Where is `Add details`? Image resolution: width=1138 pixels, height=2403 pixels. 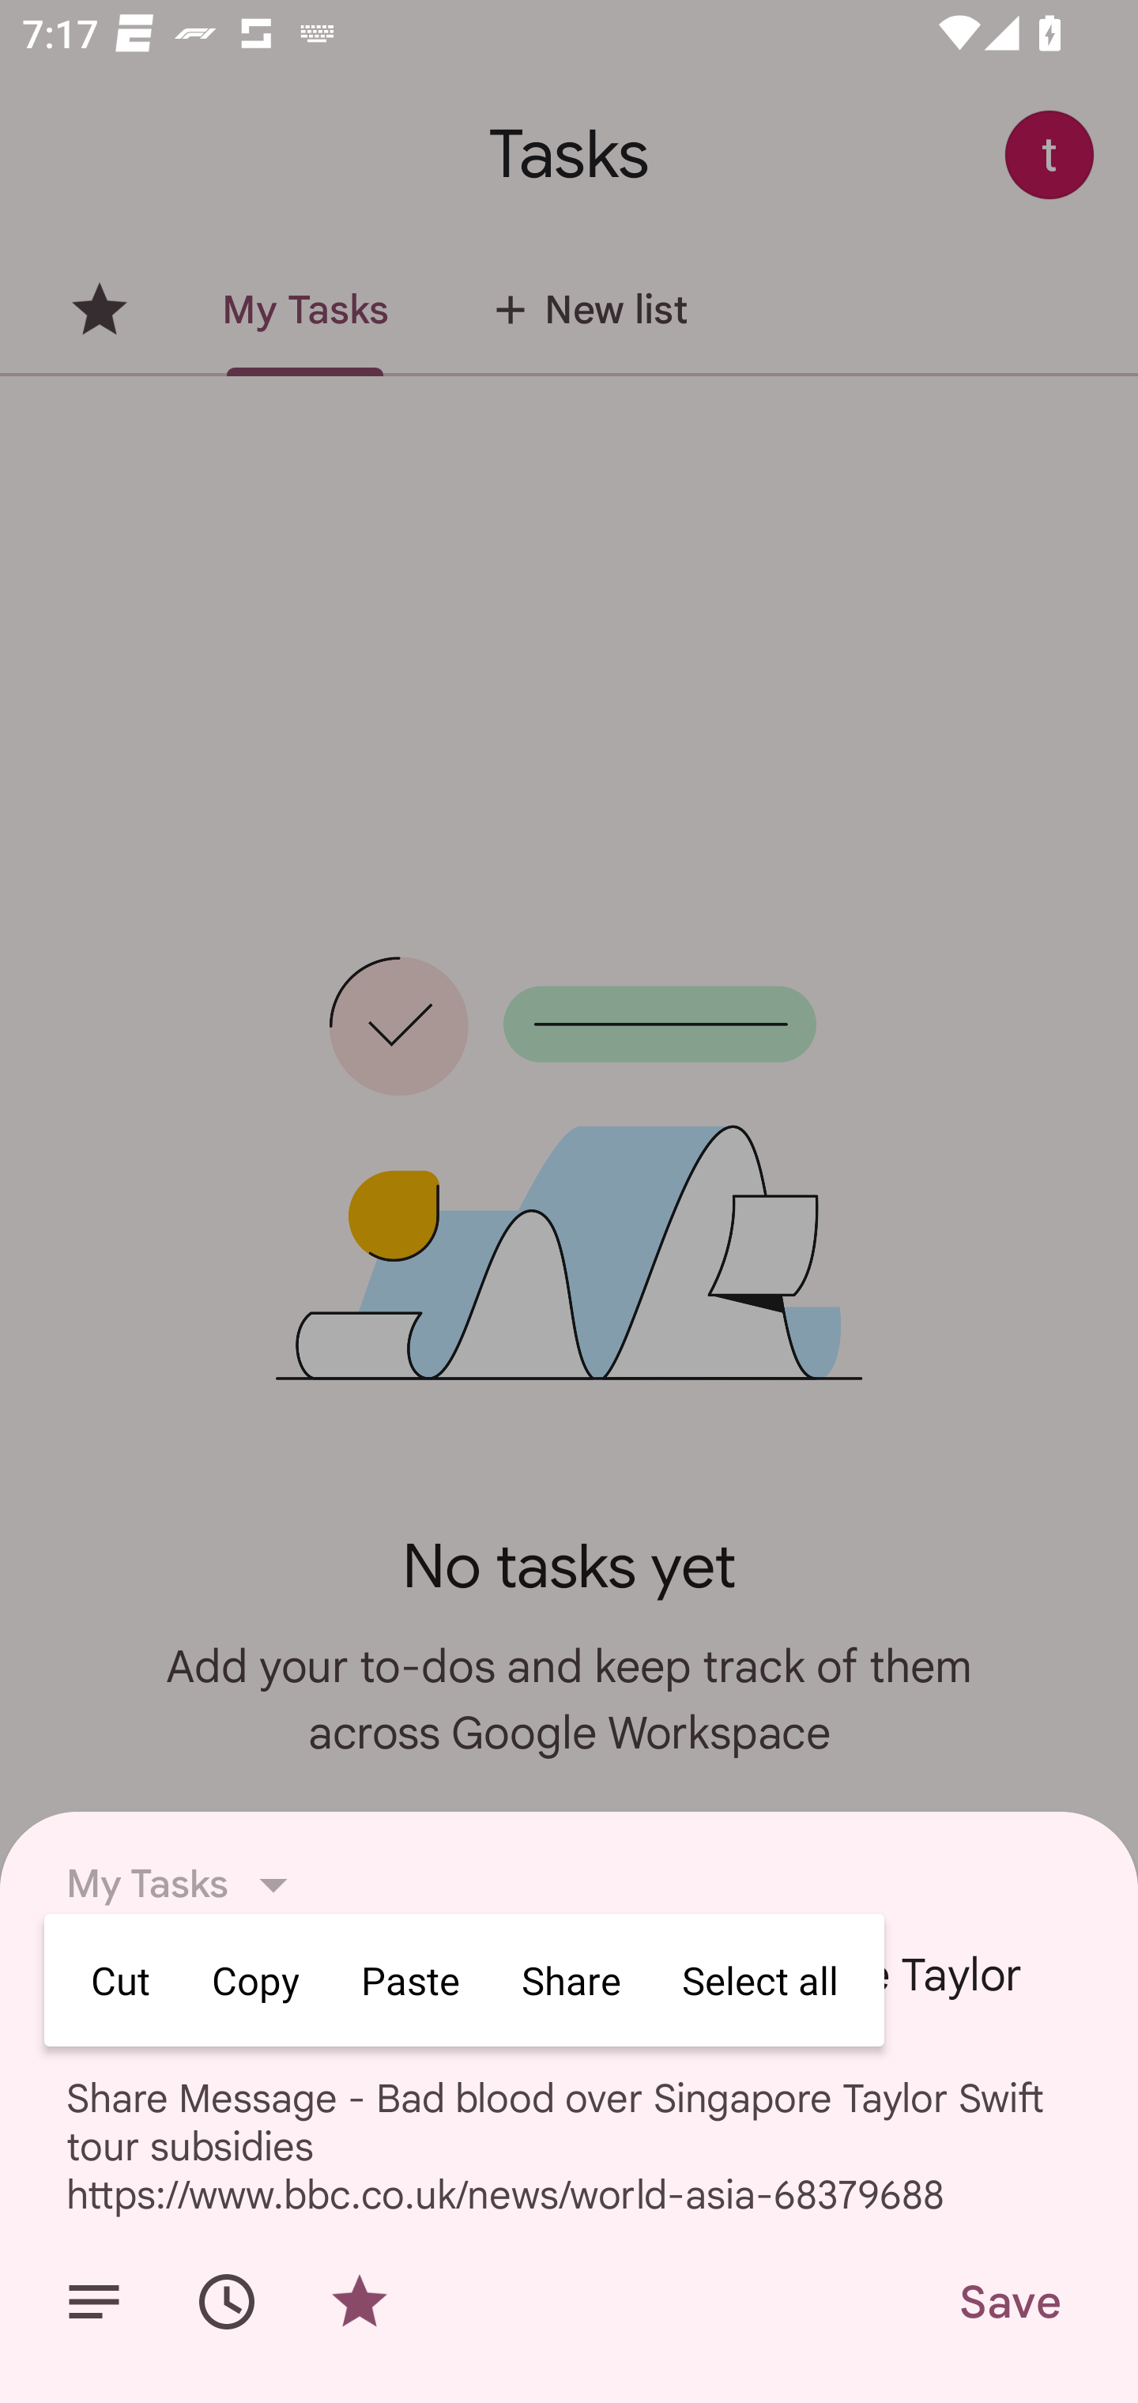 Add details is located at coordinates (93, 2302).